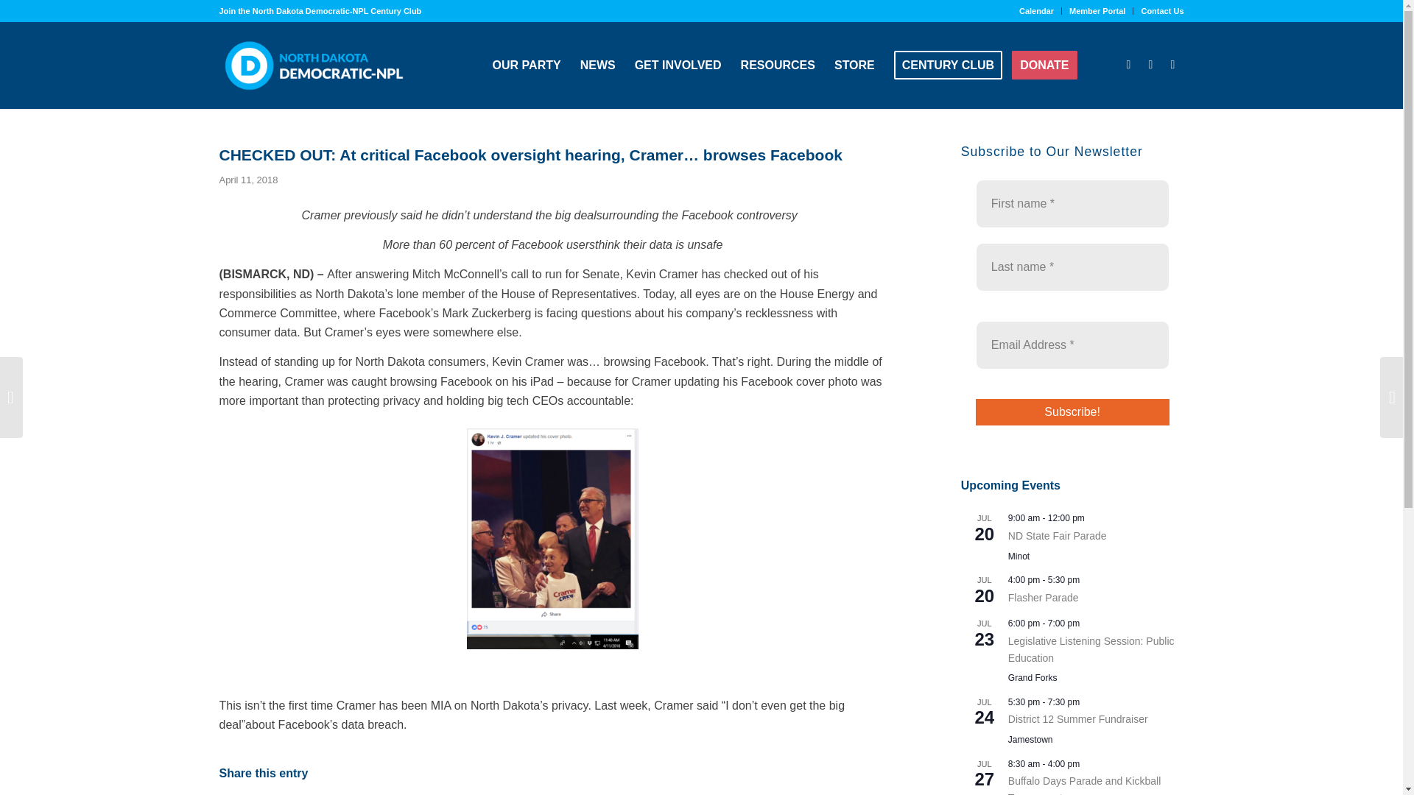  What do you see at coordinates (1036, 11) in the screenshot?
I see `Calendar` at bounding box center [1036, 11].